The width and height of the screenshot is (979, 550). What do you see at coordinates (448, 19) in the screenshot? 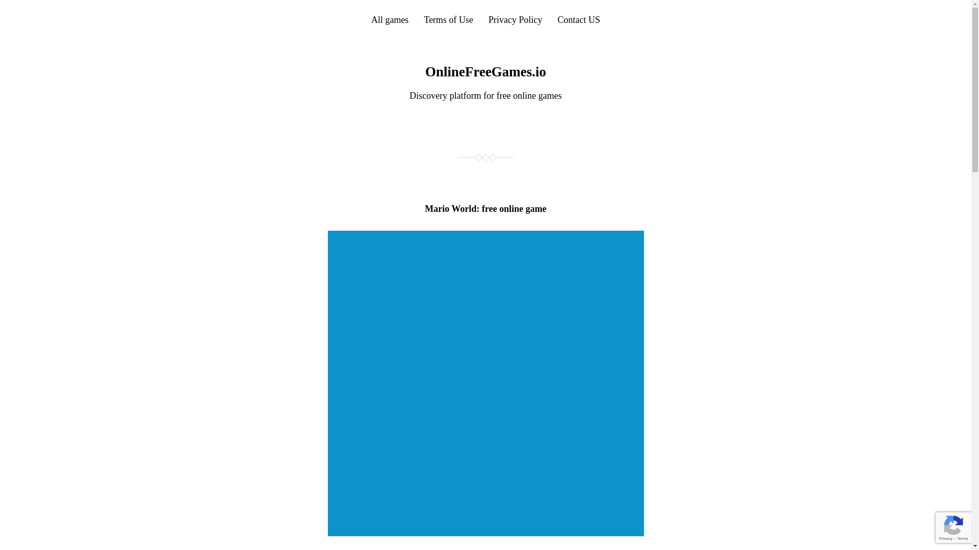
I see `Terms of Use` at bounding box center [448, 19].